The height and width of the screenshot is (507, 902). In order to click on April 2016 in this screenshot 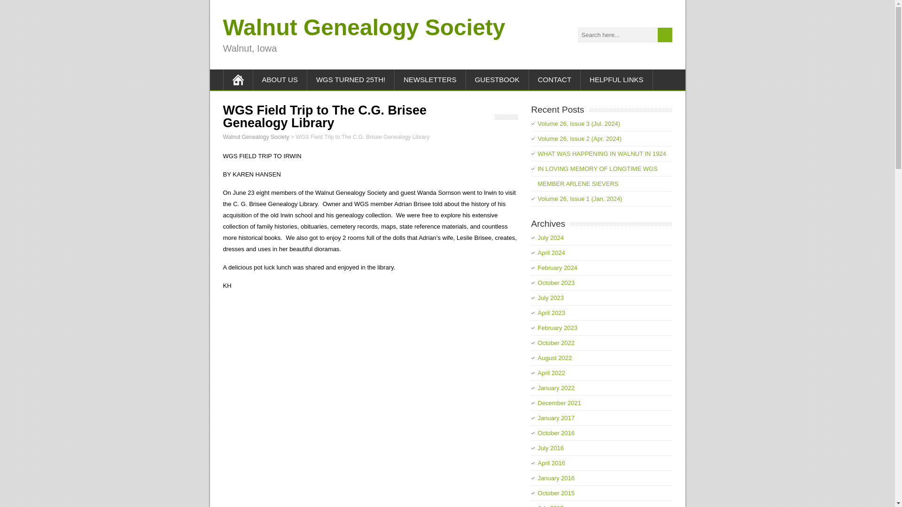, I will do `click(552, 463)`.